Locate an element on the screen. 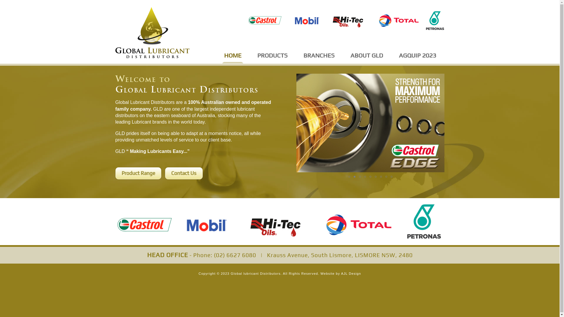  Product Range is located at coordinates (138, 173).